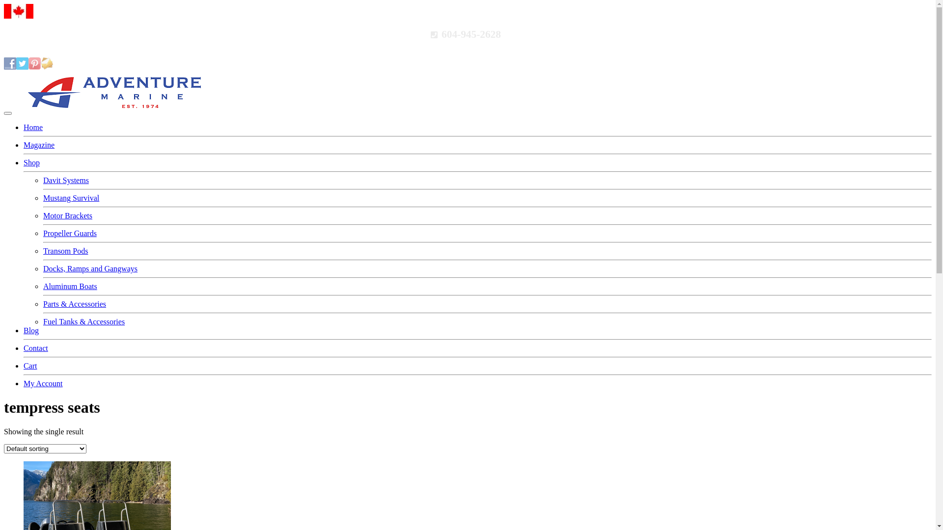 This screenshot has width=943, height=530. I want to click on Magazine, so click(39, 145).